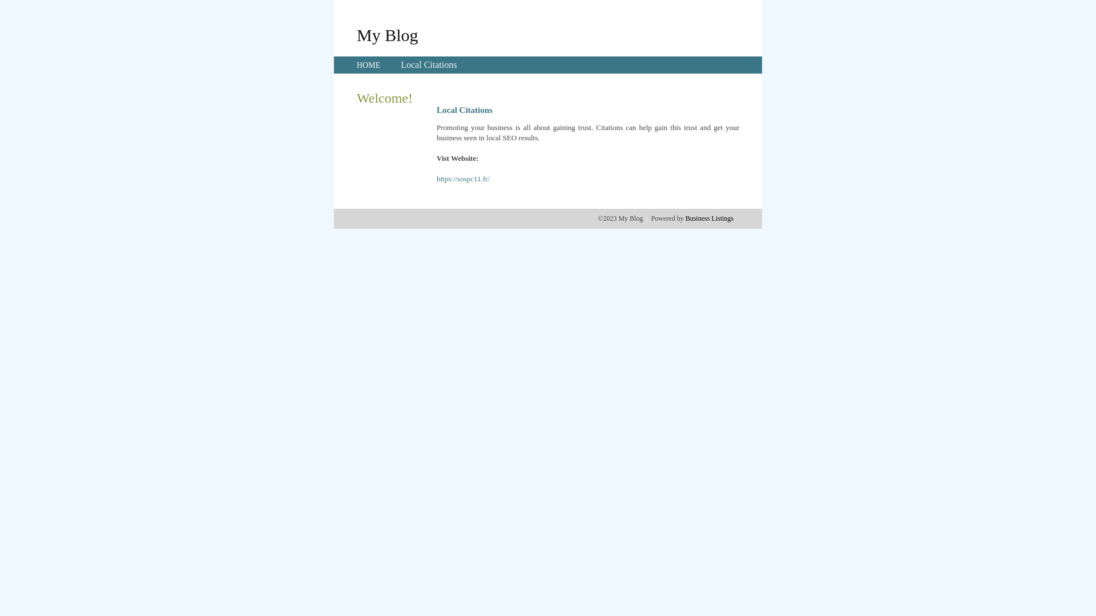  I want to click on https://sospc11.fr/, so click(464, 179).